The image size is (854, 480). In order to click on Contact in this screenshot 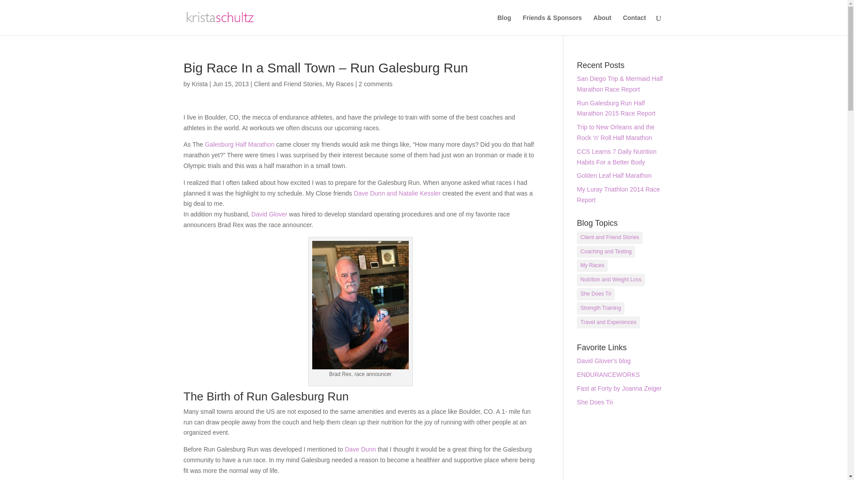, I will do `click(634, 25)`.